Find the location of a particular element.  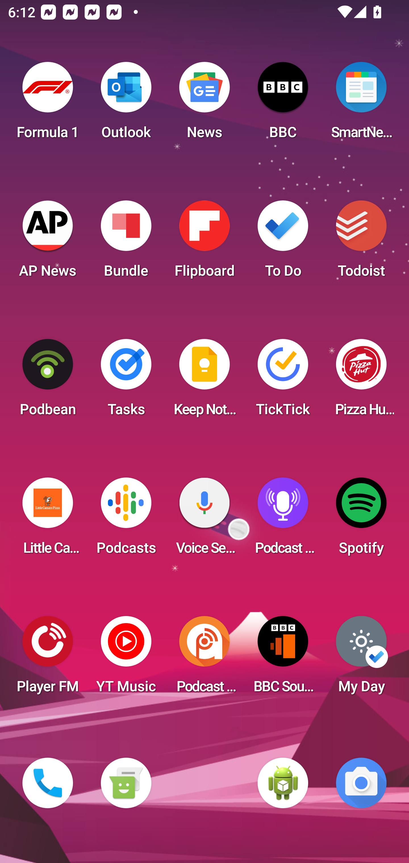

Todoist is located at coordinates (361, 242).